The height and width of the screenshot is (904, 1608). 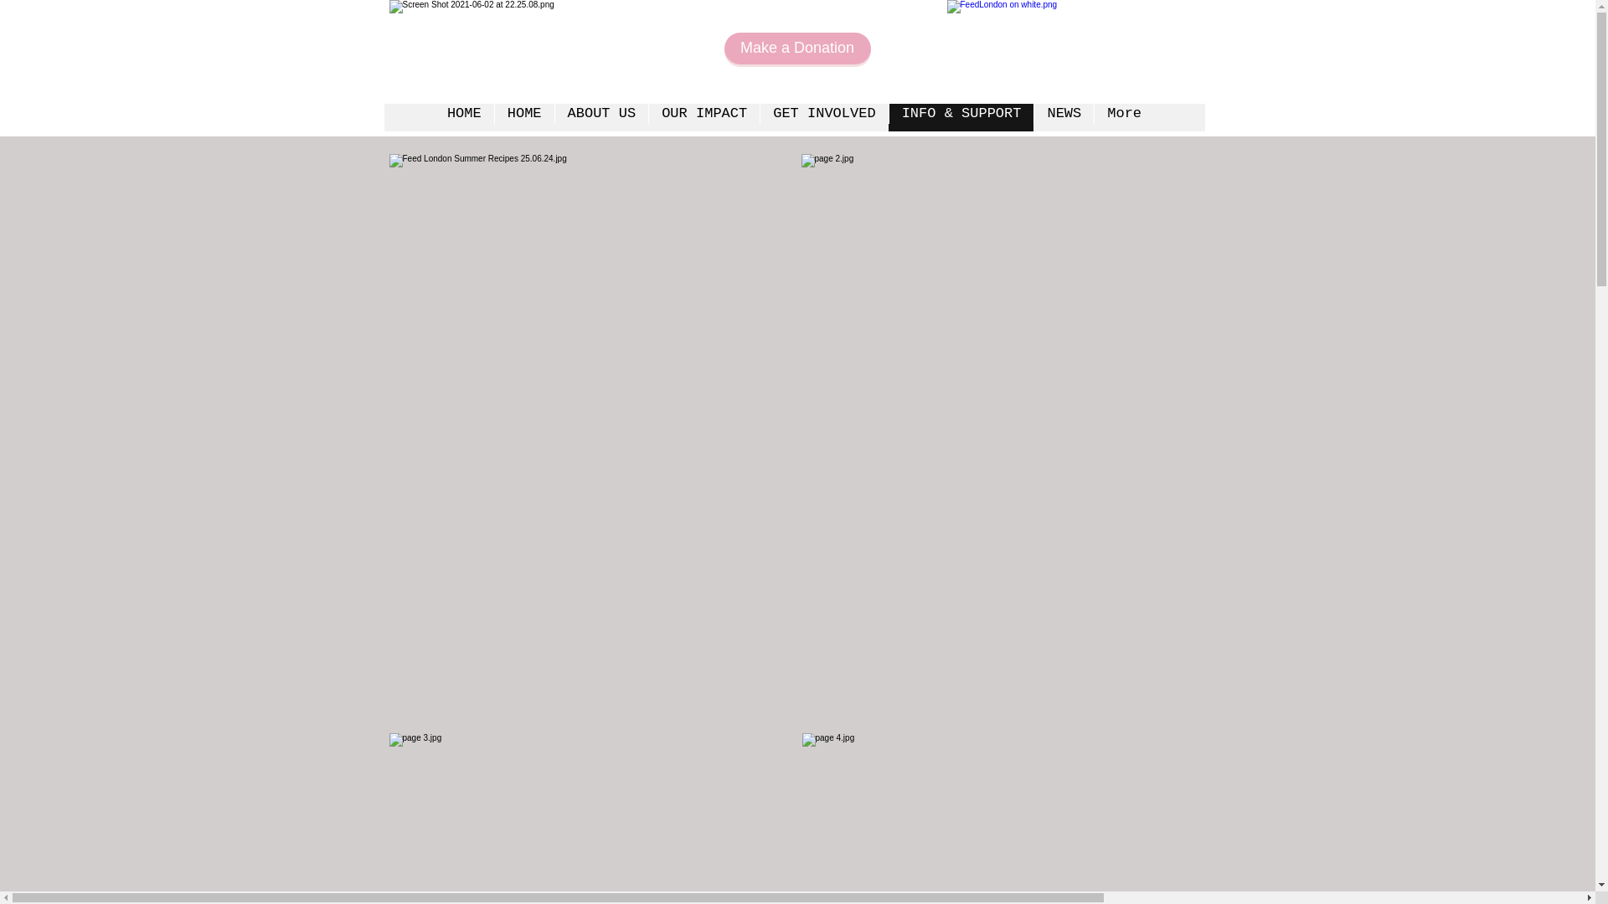 What do you see at coordinates (703, 117) in the screenshot?
I see `OUR IMPACT` at bounding box center [703, 117].